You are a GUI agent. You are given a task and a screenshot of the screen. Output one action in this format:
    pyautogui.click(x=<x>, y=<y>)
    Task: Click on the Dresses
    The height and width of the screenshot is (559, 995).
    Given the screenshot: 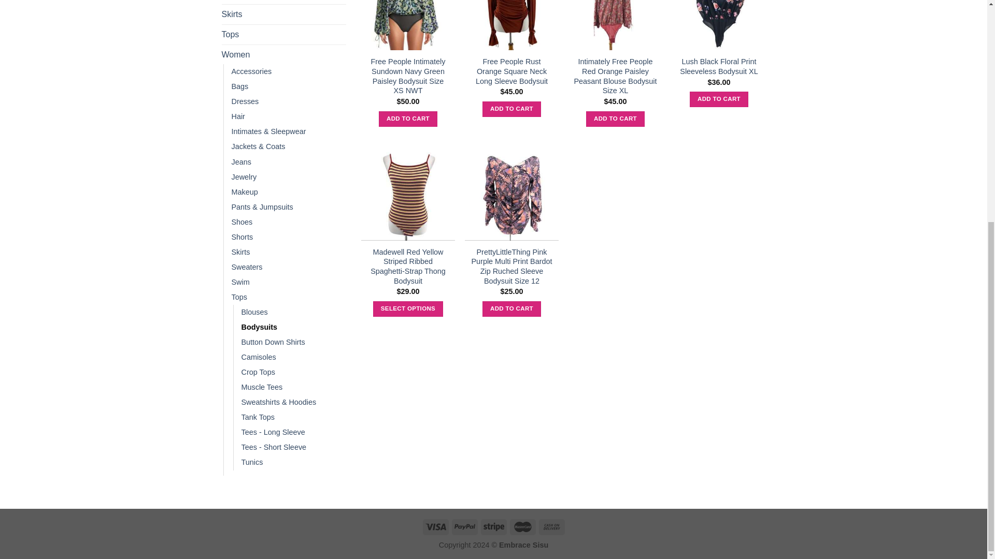 What is the action you would take?
    pyautogui.click(x=245, y=101)
    